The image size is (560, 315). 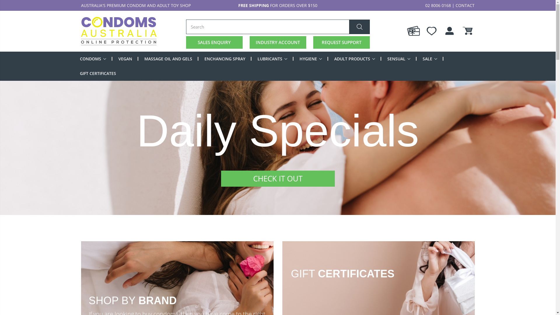 I want to click on SALES ENQUIRY, so click(x=214, y=43).